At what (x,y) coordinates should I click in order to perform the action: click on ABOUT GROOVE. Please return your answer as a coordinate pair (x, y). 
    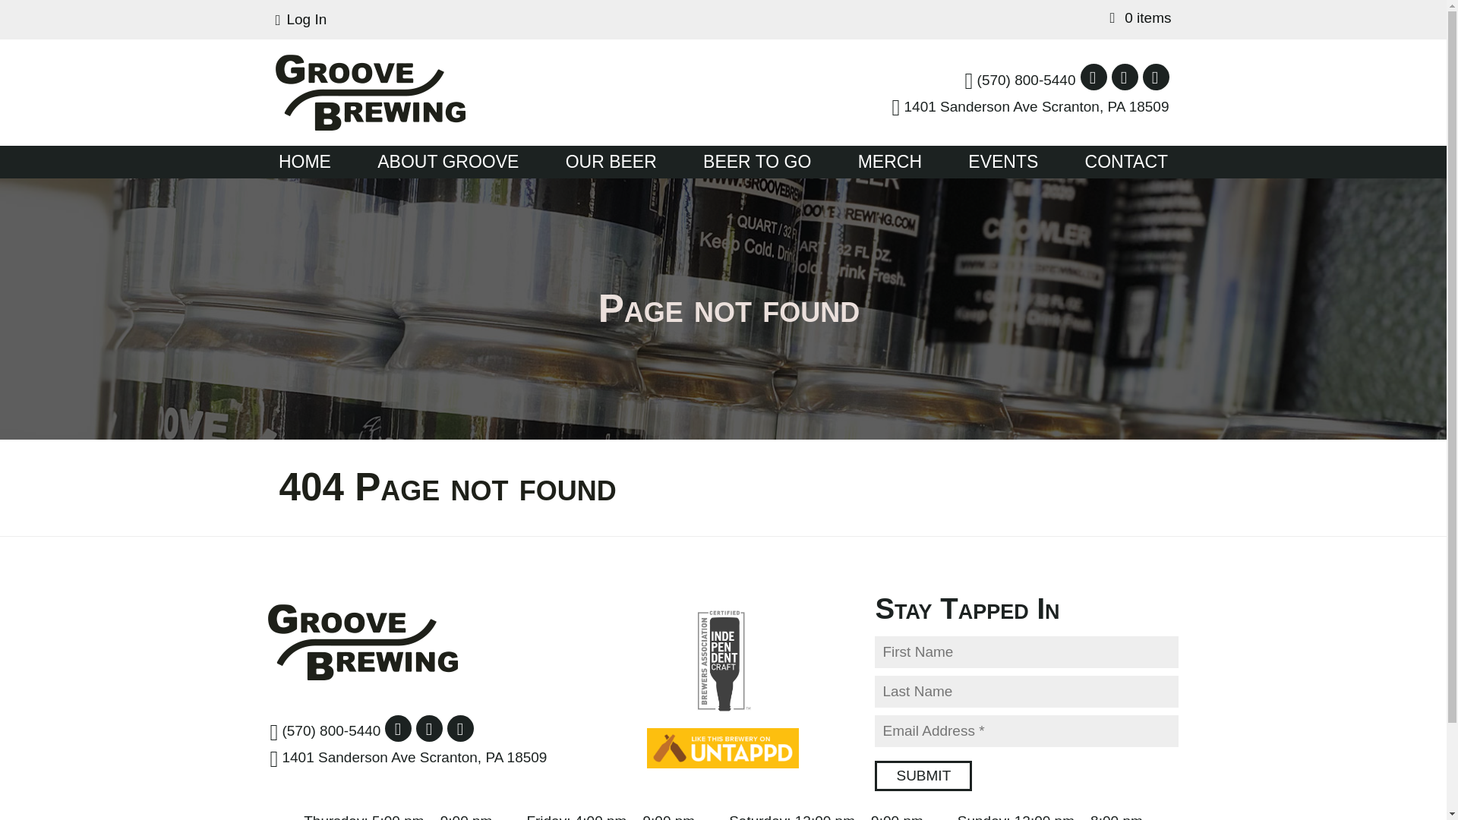
    Looking at the image, I should click on (447, 162).